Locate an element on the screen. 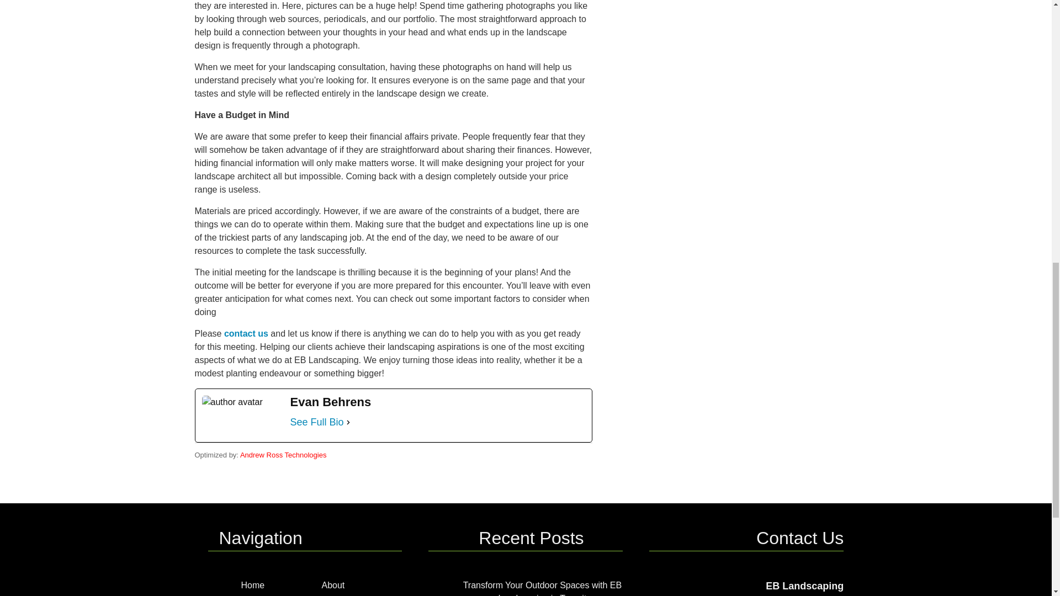 The width and height of the screenshot is (1060, 596). About is located at coordinates (332, 585).